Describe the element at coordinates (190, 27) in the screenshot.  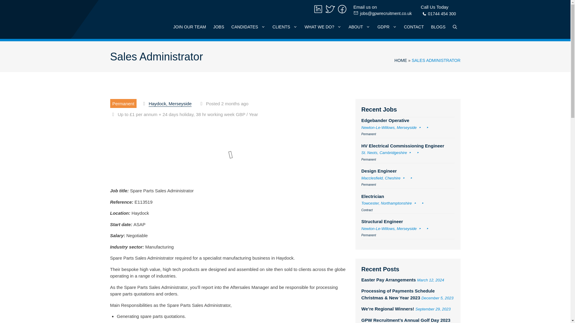
I see `JOIN OUR TEAM` at that location.